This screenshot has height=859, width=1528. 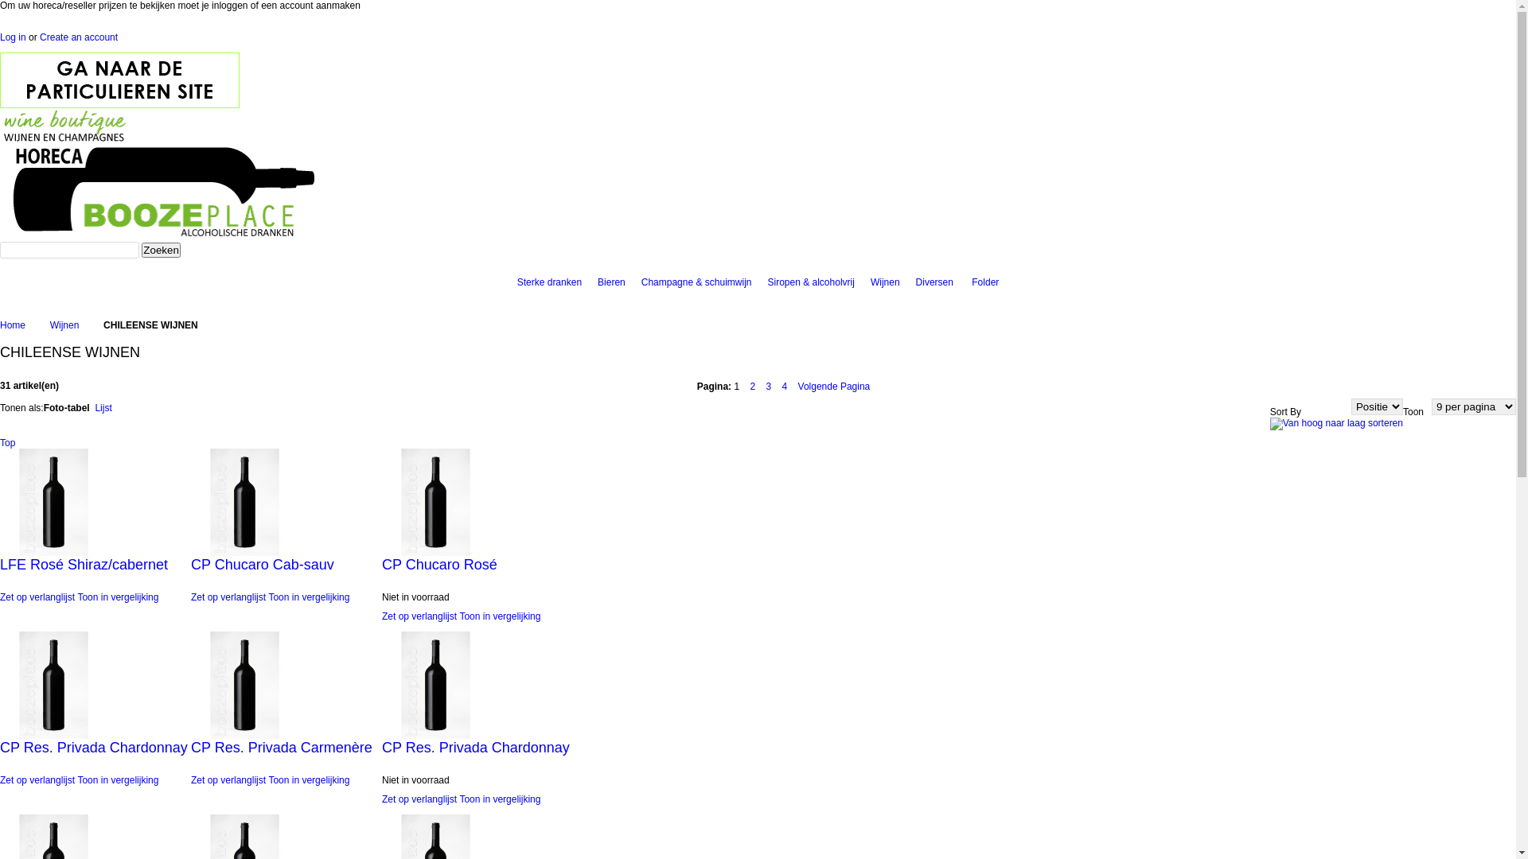 What do you see at coordinates (419, 616) in the screenshot?
I see `Zet op verlanglijst` at bounding box center [419, 616].